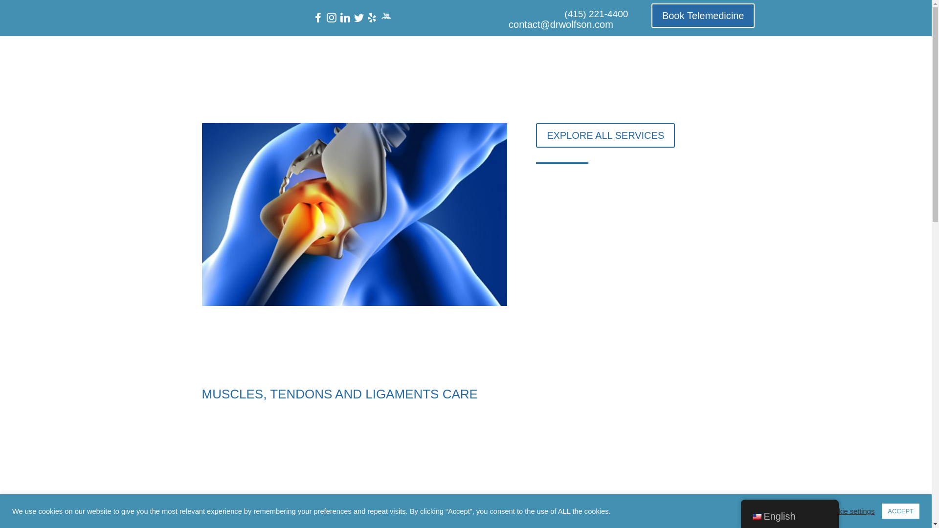 This screenshot has width=939, height=528. I want to click on Follow on , so click(386, 18).